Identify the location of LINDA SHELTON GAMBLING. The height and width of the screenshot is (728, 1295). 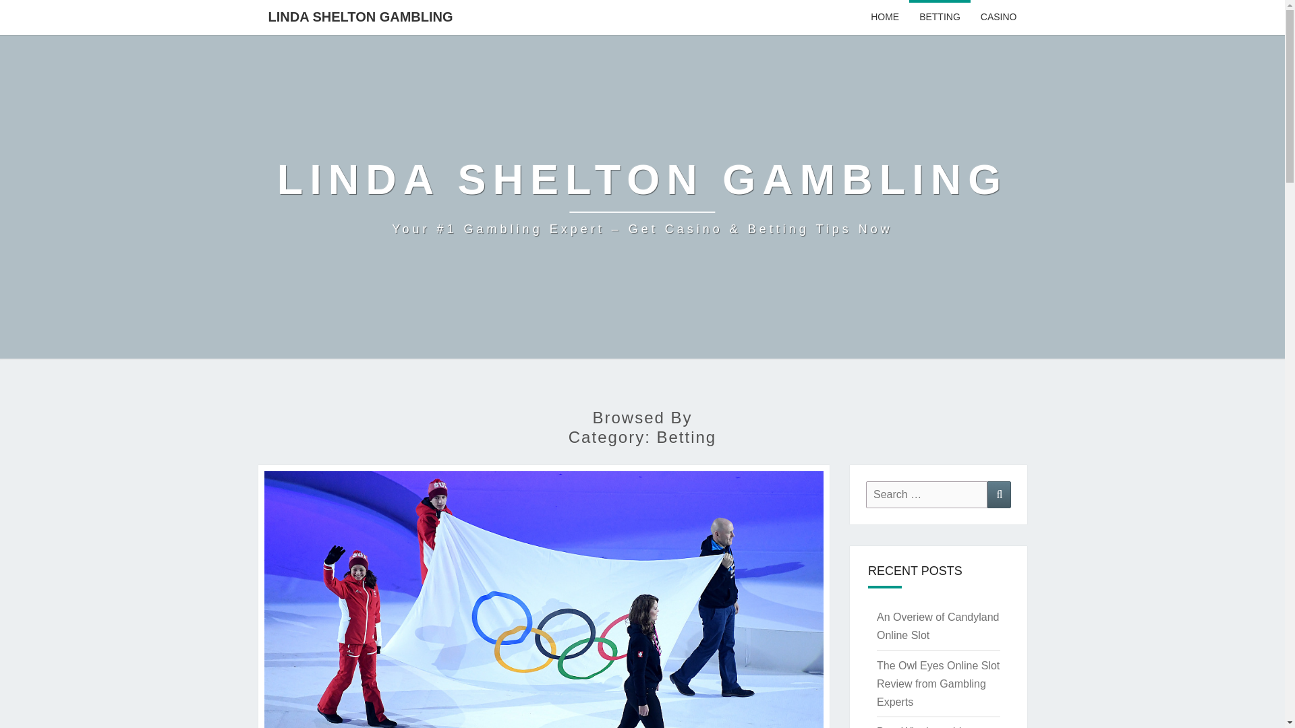
(360, 16).